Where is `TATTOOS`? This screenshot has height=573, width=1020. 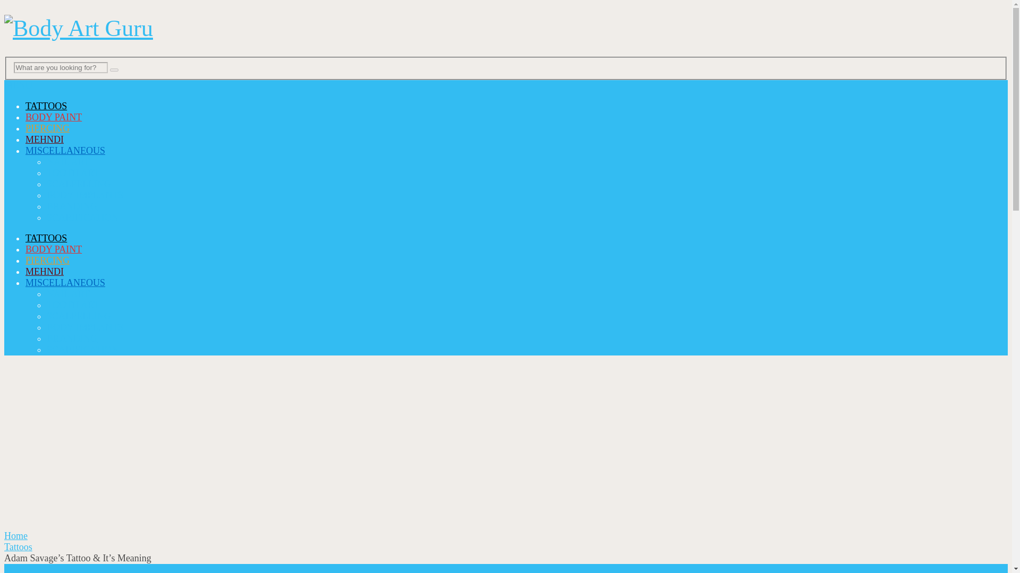
TATTOOS is located at coordinates (46, 238).